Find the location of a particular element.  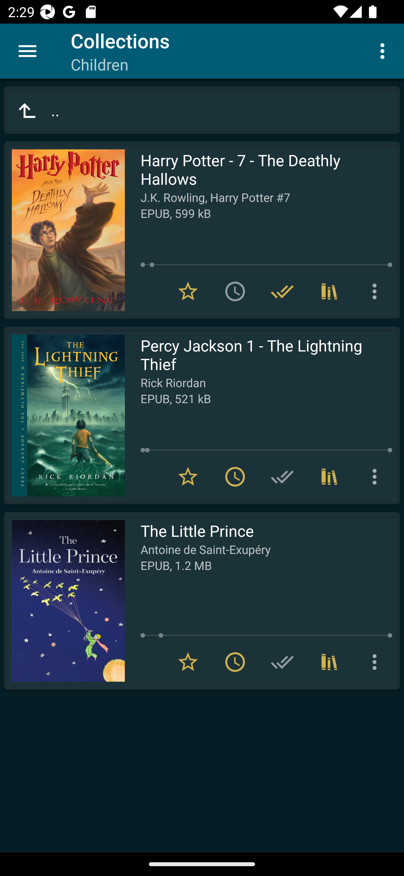

Read The Little Prince is located at coordinates (64, 601).